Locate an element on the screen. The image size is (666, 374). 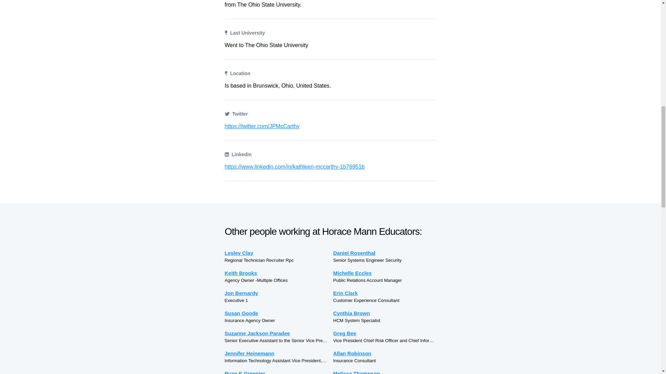
Susan Goode is located at coordinates (276, 313).